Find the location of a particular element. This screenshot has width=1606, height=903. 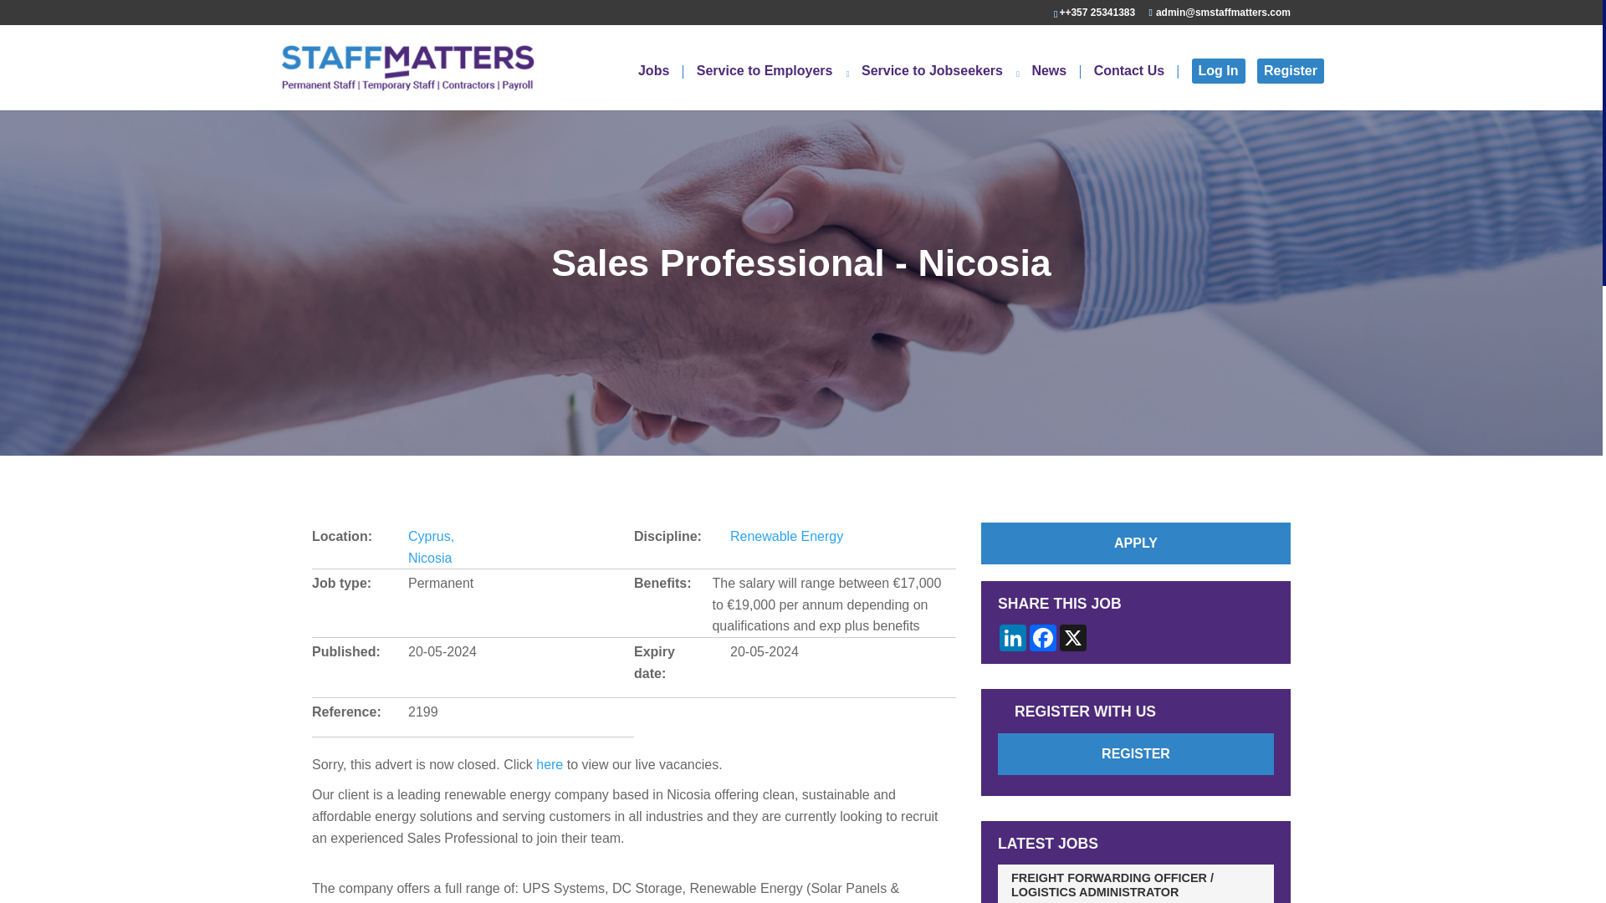

Contact Us is located at coordinates (1136, 87).